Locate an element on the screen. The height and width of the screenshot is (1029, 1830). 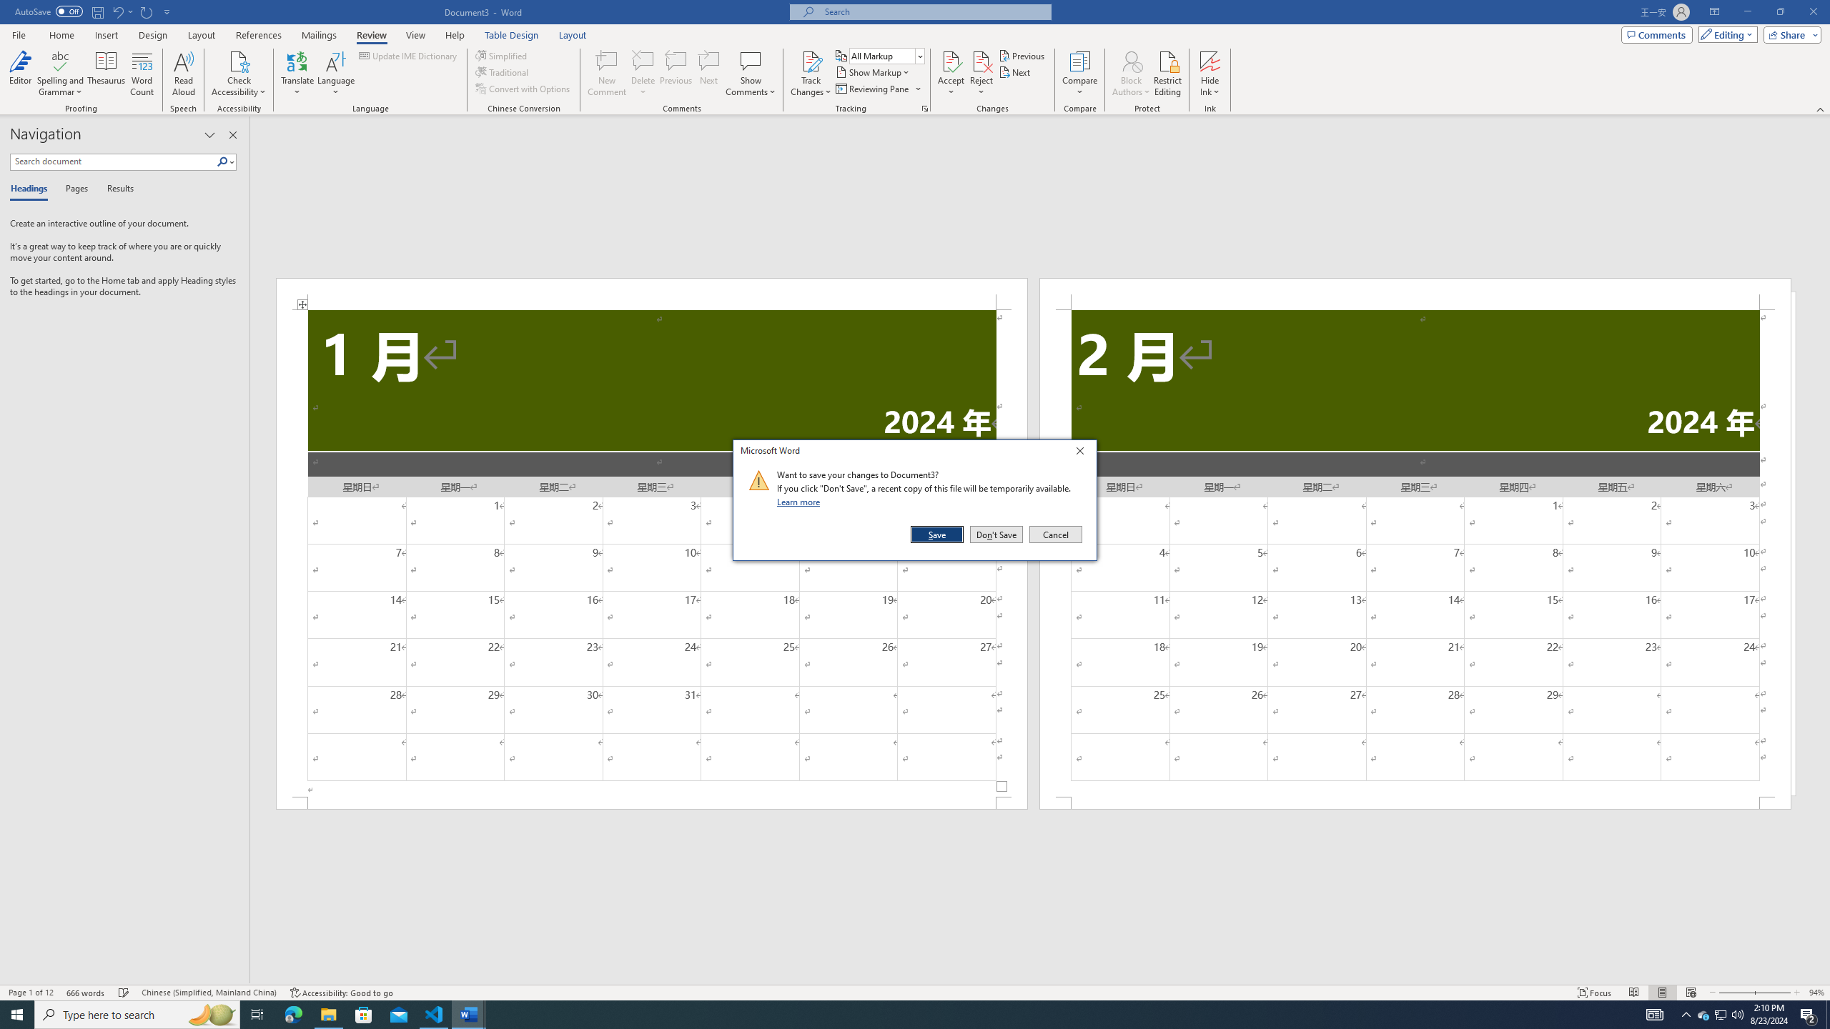
Editor is located at coordinates (21, 74).